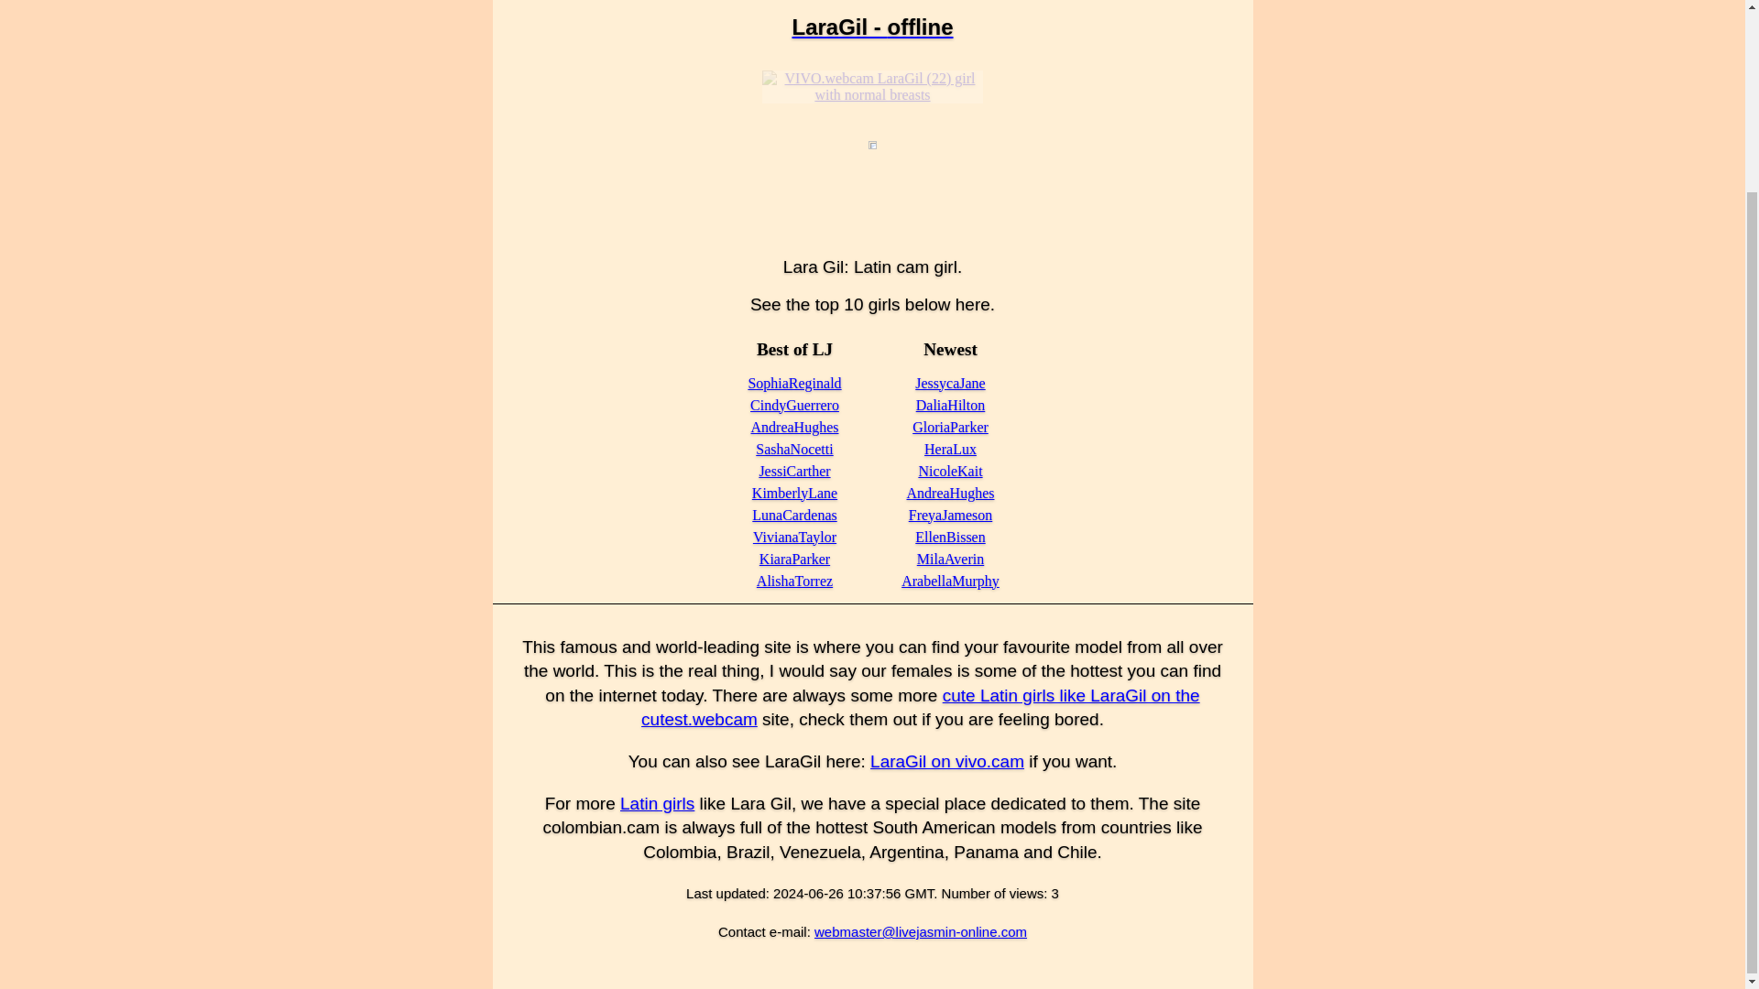 Image resolution: width=1759 pixels, height=989 pixels. Describe the element at coordinates (949, 537) in the screenshot. I see `EllenBissen` at that location.